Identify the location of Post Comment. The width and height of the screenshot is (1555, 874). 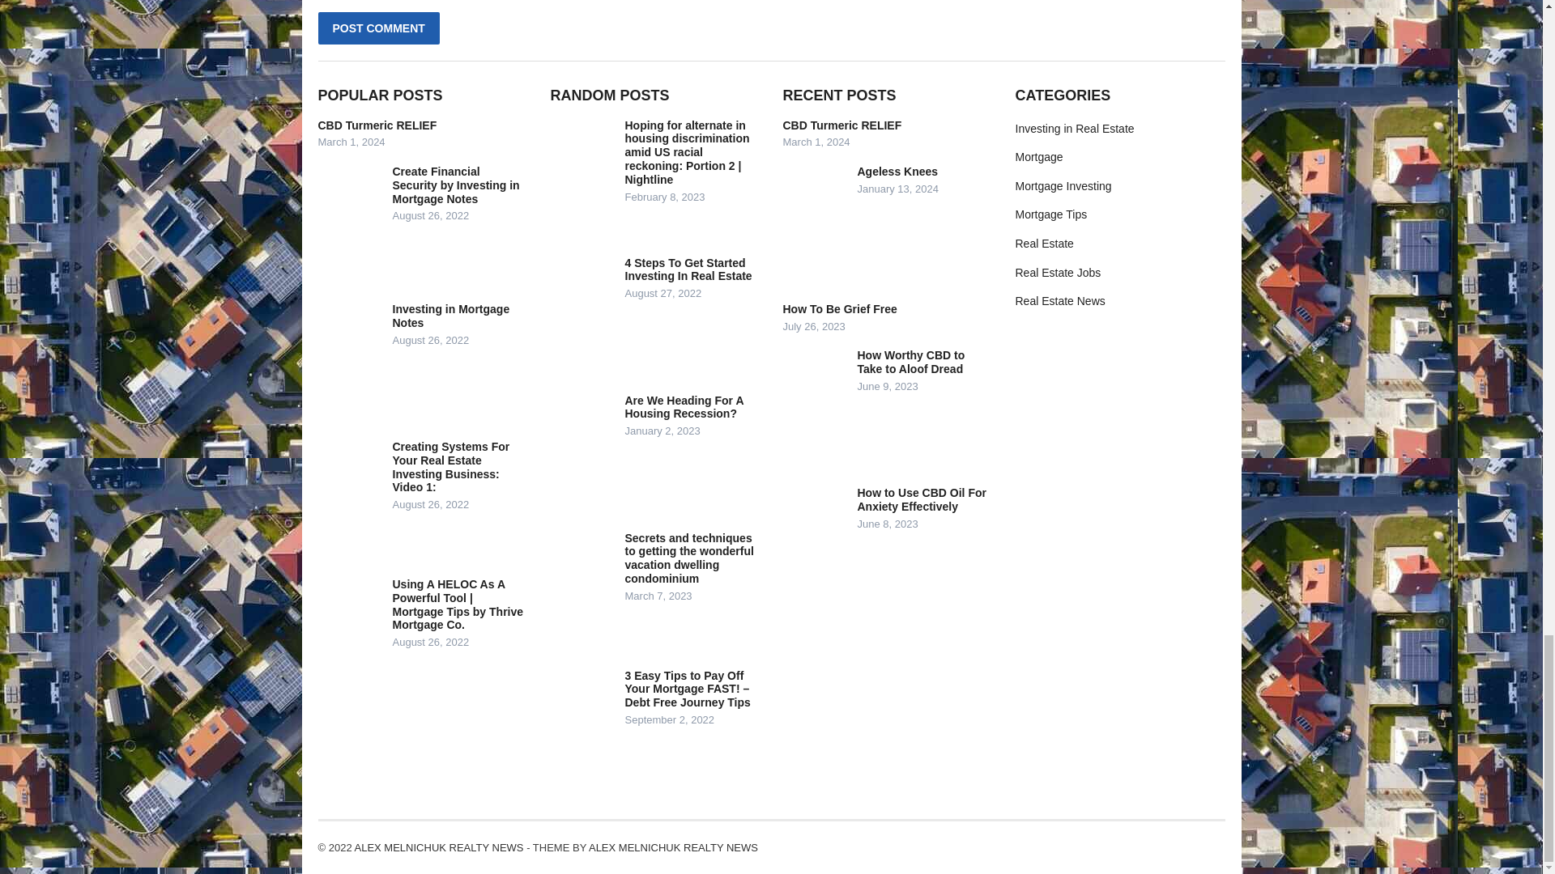
(377, 28).